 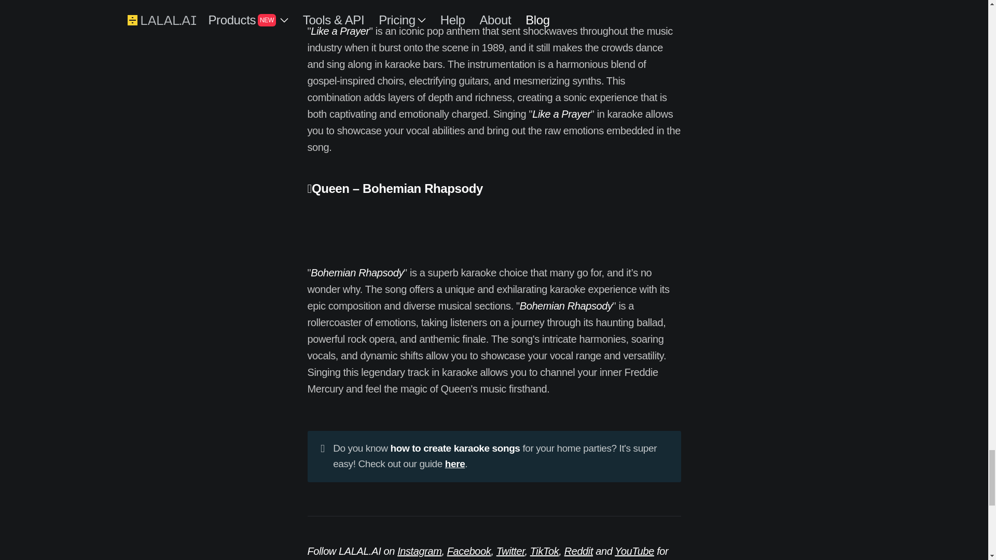 I want to click on Facebook, so click(x=469, y=551).